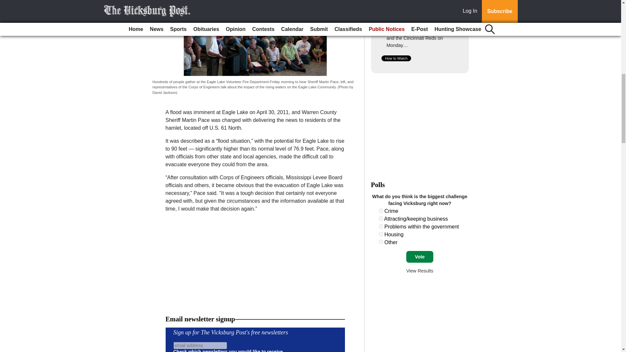 The width and height of the screenshot is (626, 352). Describe the element at coordinates (381, 234) in the screenshot. I see `600` at that location.